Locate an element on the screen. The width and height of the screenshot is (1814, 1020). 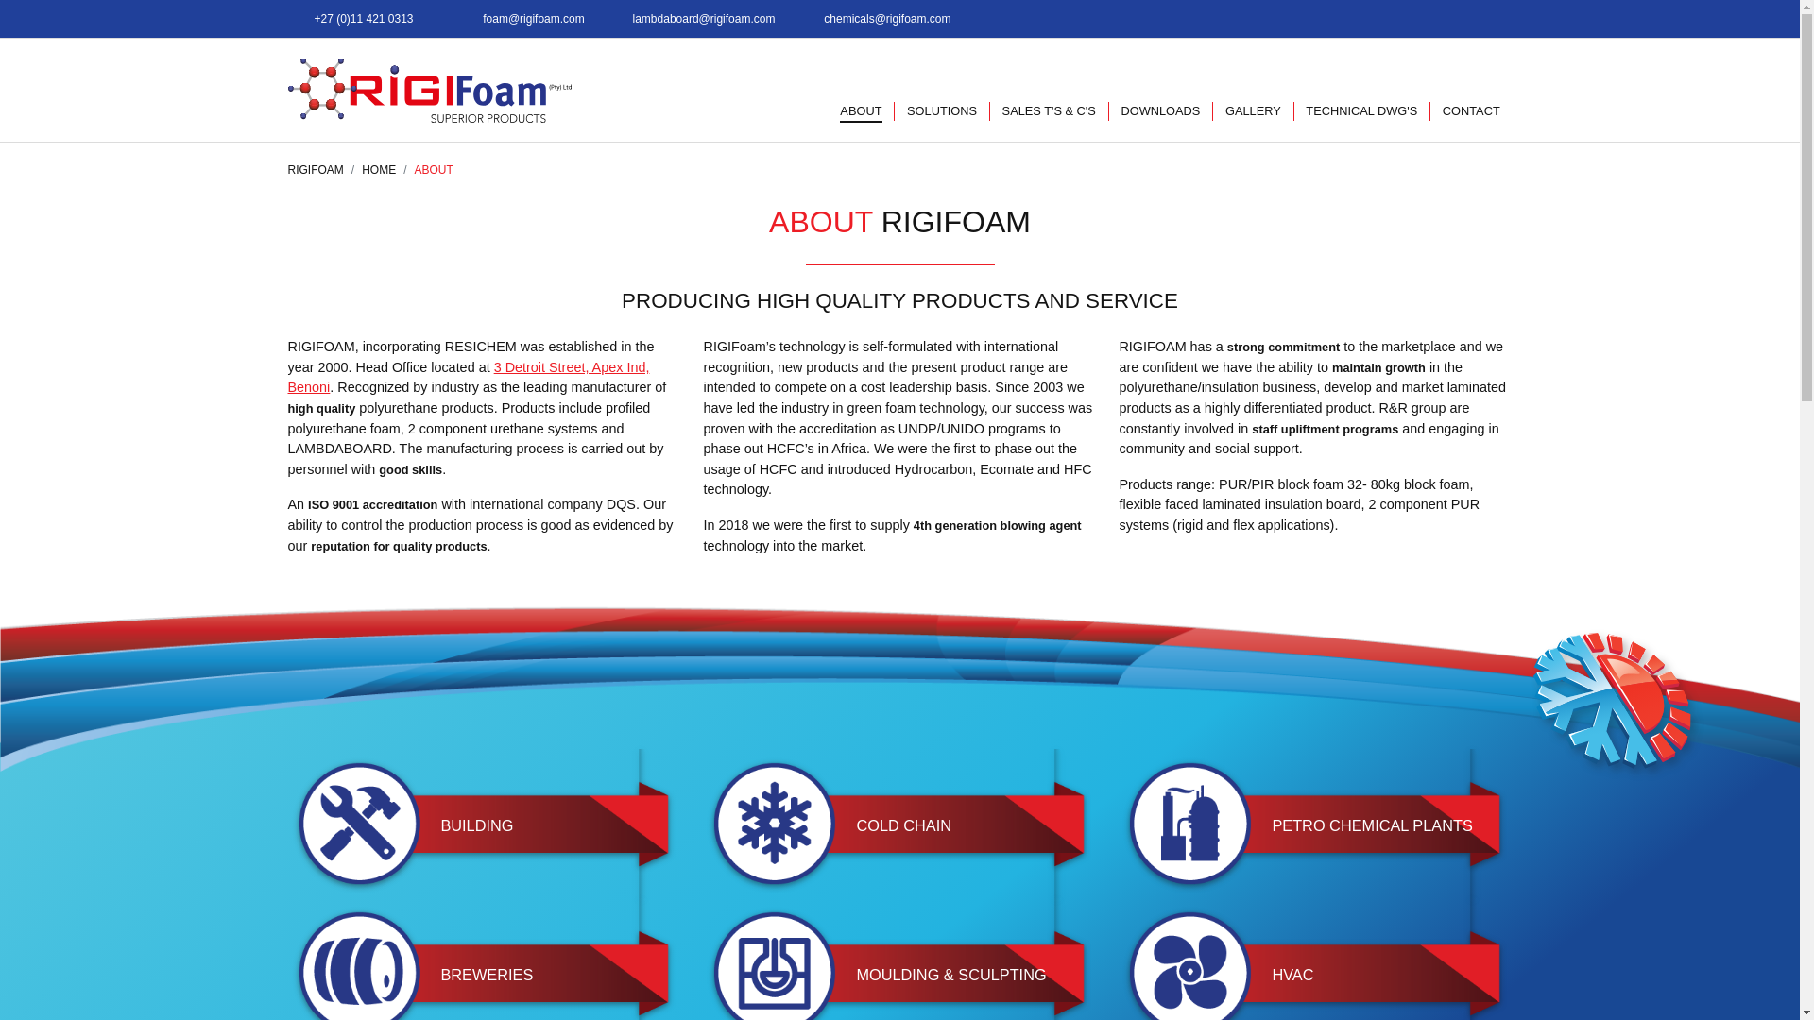
Email is located at coordinates (531, 19).